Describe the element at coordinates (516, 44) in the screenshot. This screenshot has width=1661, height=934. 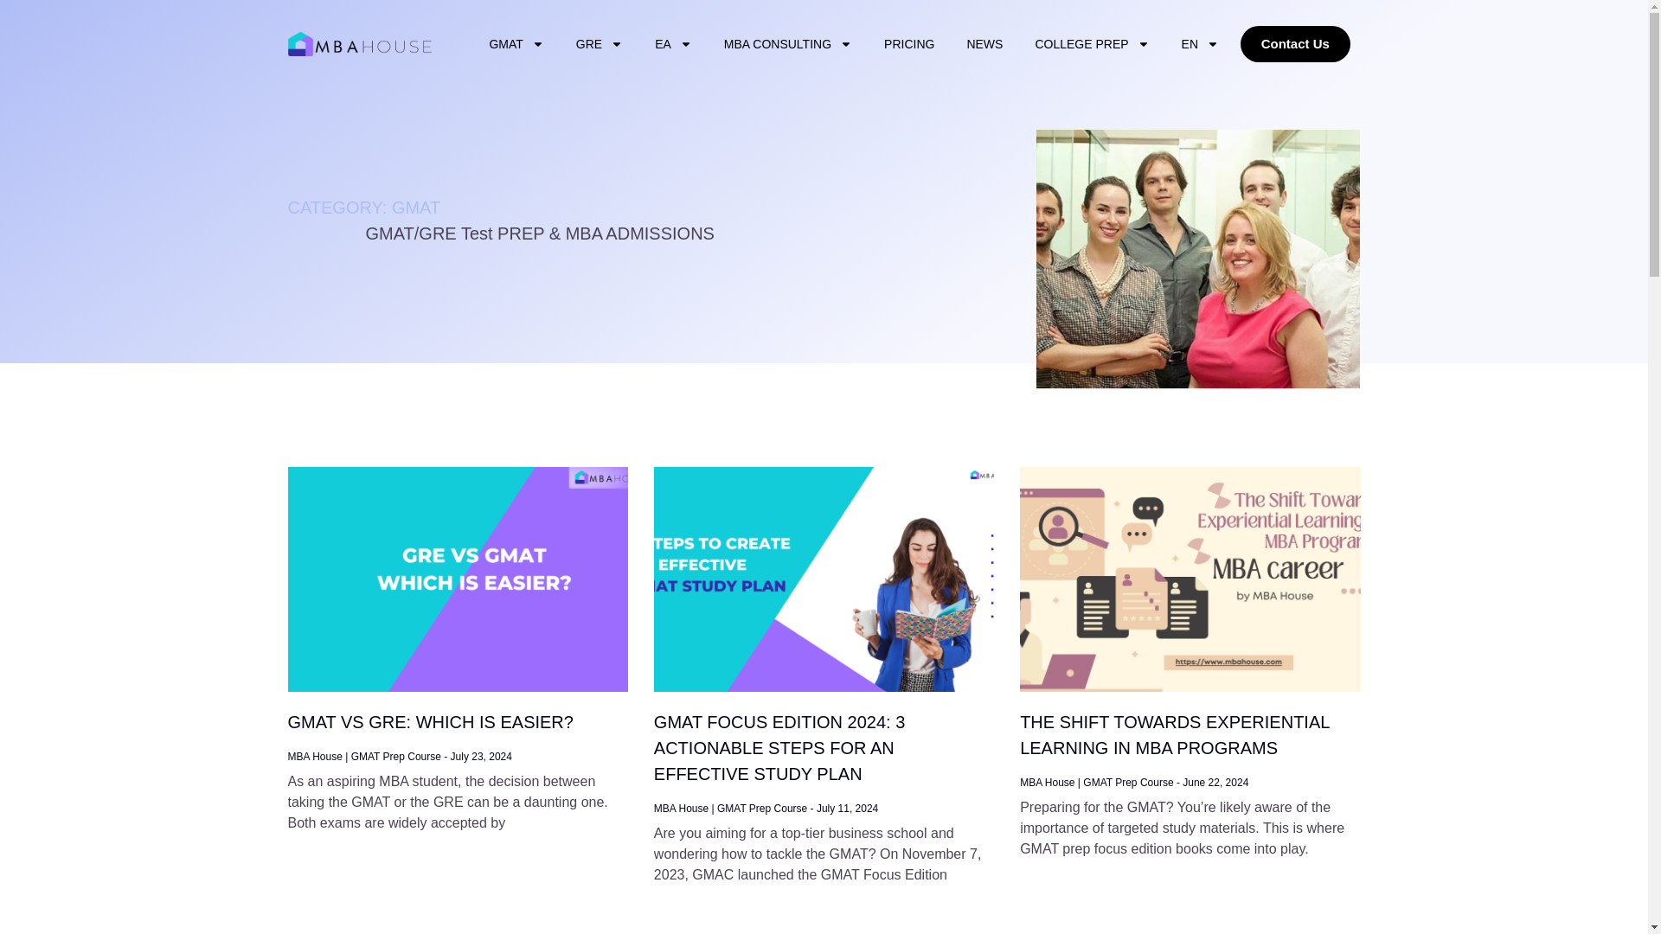
I see `GMAT` at that location.